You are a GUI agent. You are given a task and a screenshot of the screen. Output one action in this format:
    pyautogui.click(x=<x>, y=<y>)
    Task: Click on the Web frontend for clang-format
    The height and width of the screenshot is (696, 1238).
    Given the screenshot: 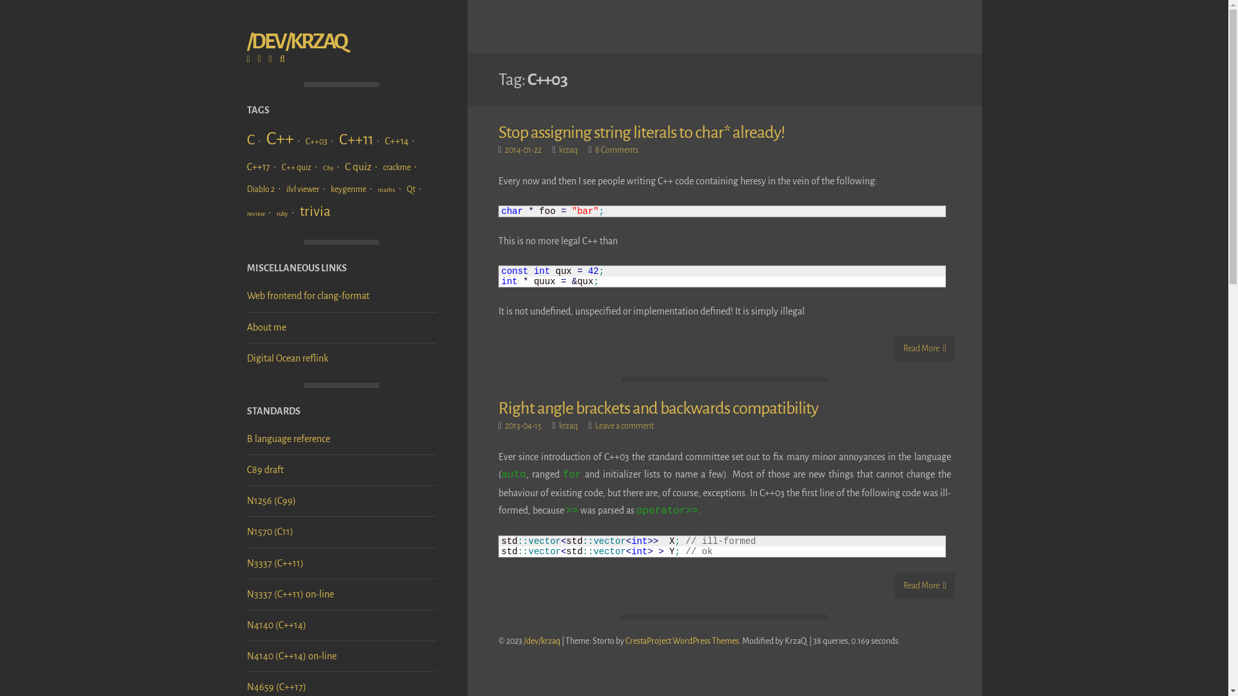 What is the action you would take?
    pyautogui.click(x=308, y=296)
    